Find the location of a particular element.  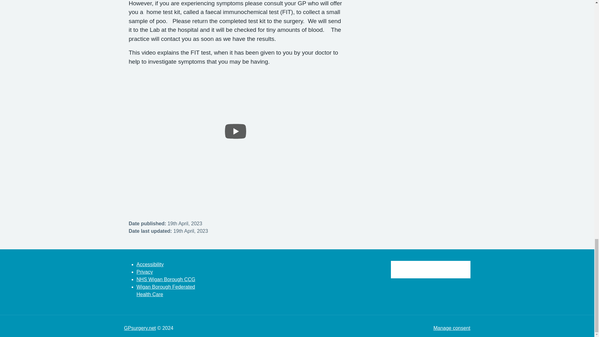

Manage consent is located at coordinates (452, 328).